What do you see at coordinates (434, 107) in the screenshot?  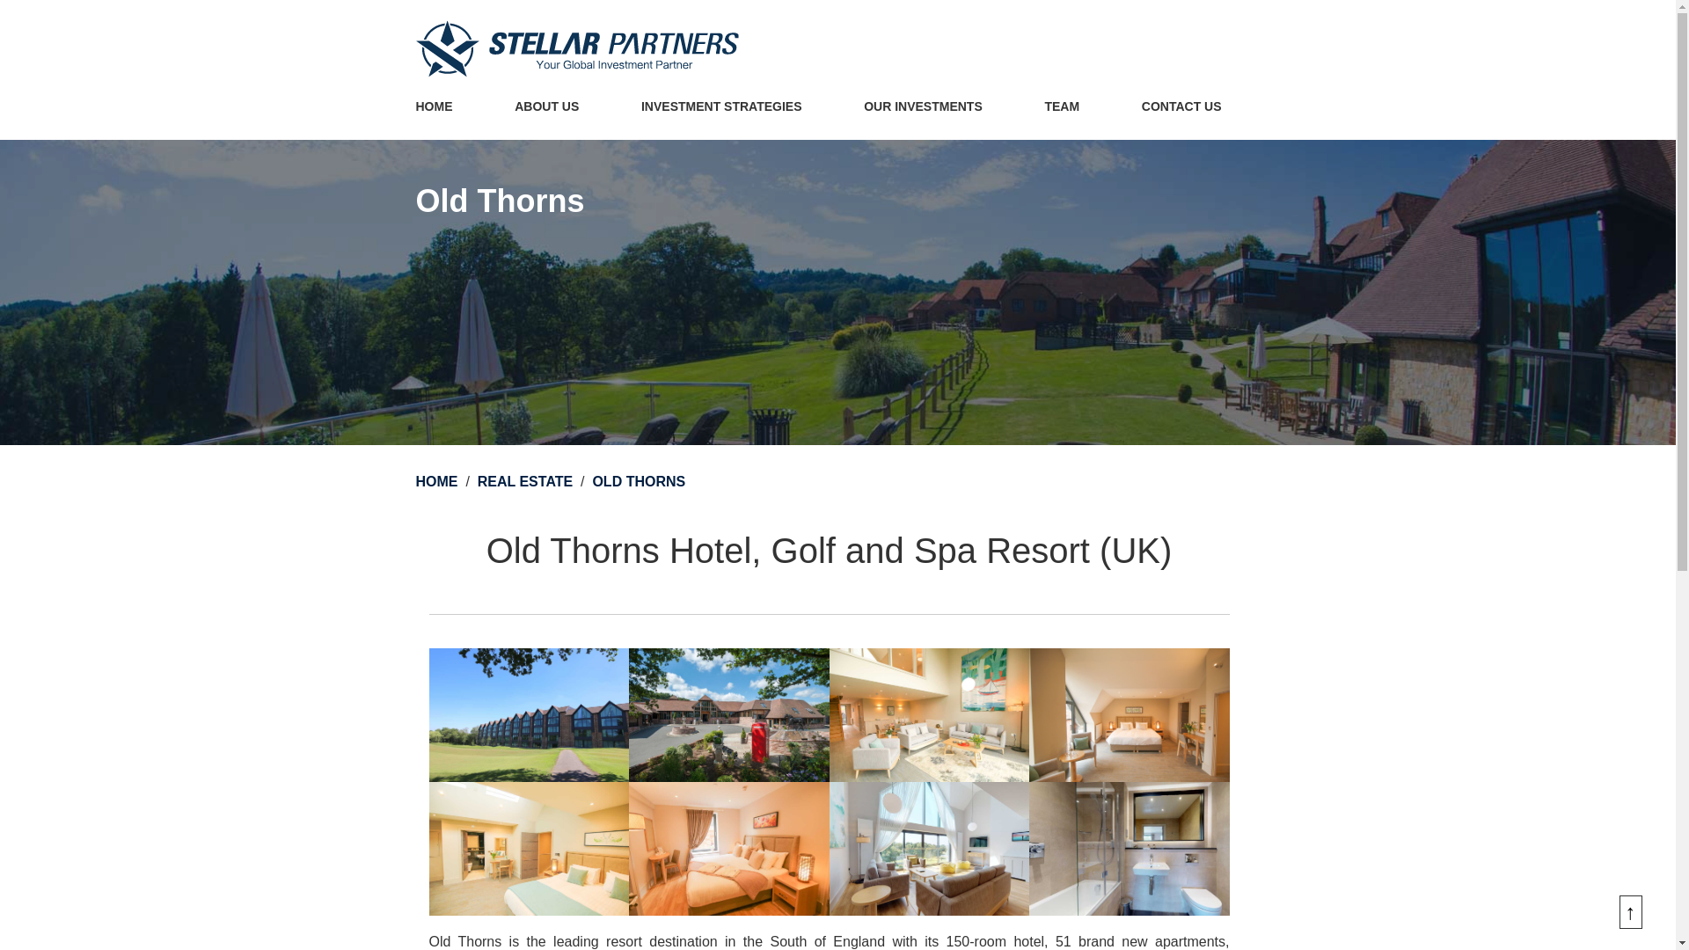 I see `HOME` at bounding box center [434, 107].